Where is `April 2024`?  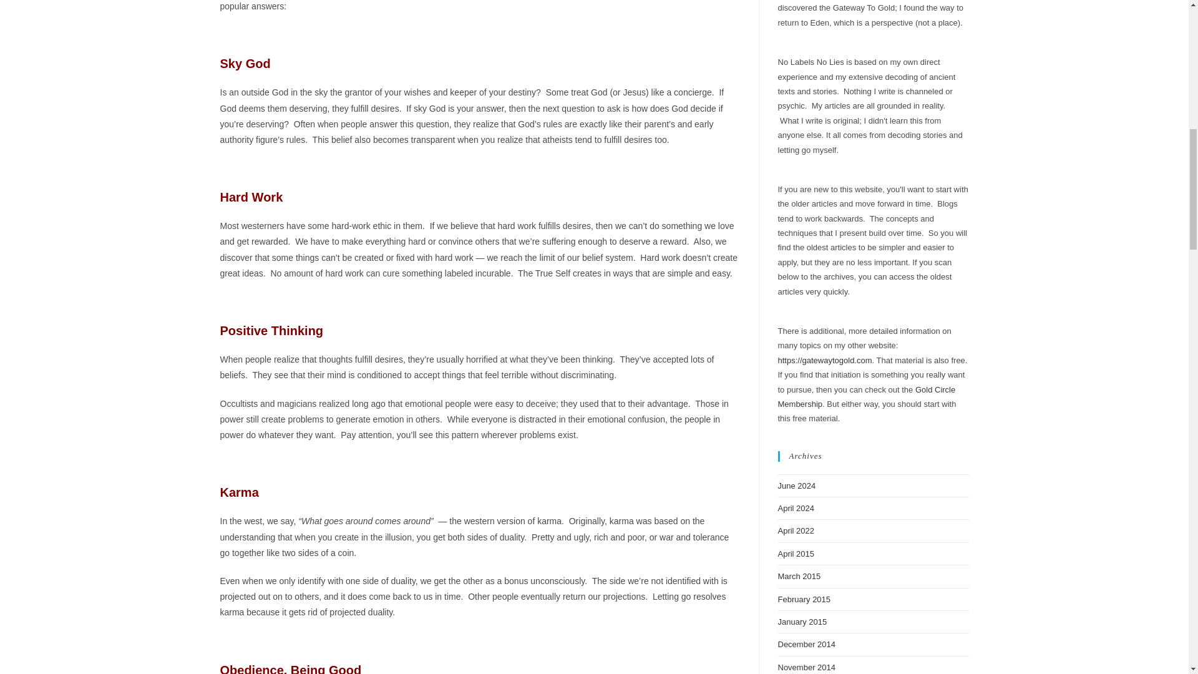 April 2024 is located at coordinates (796, 508).